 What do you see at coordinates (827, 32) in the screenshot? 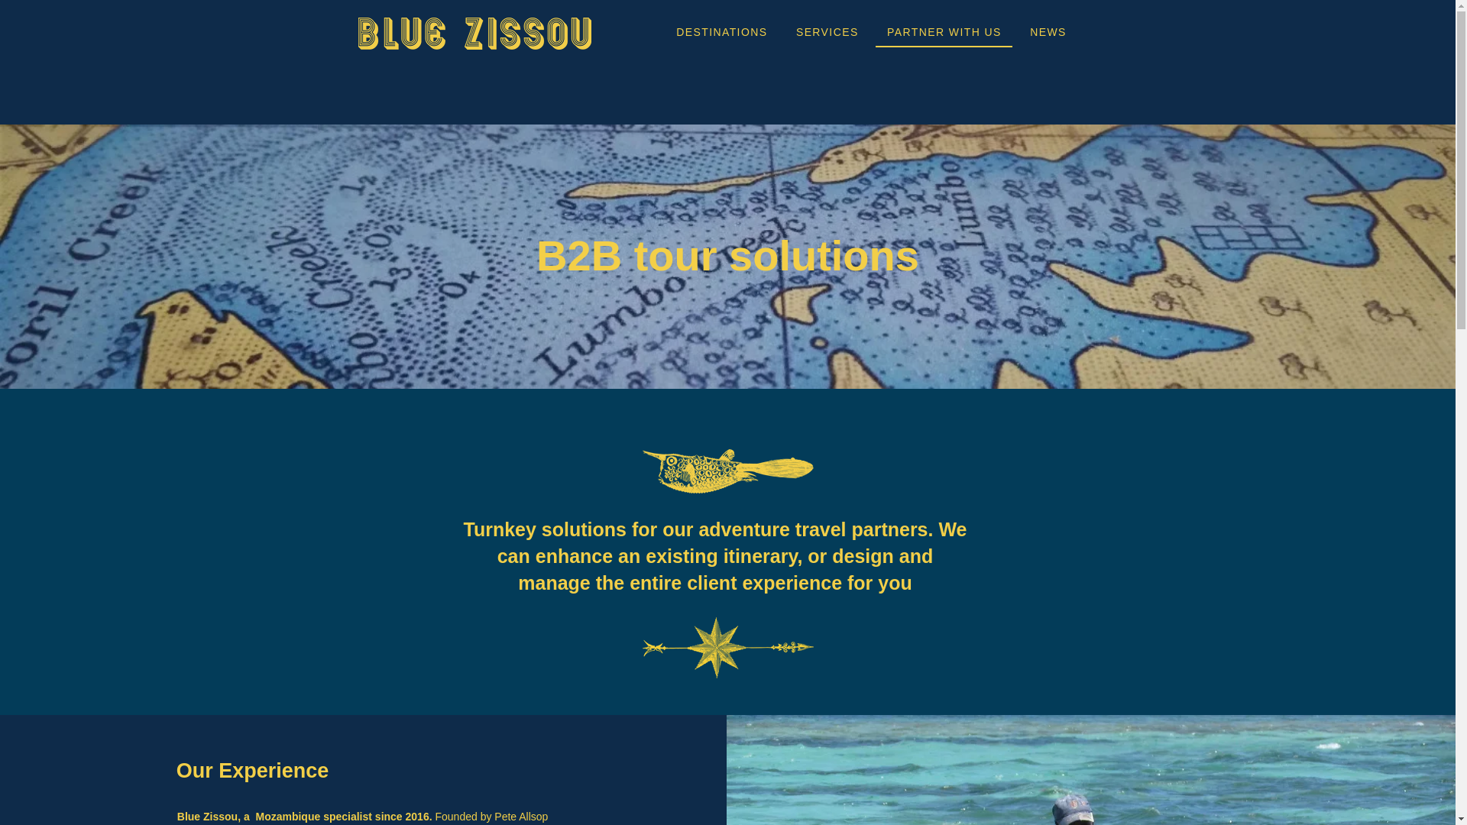
I see `SERVICES` at bounding box center [827, 32].